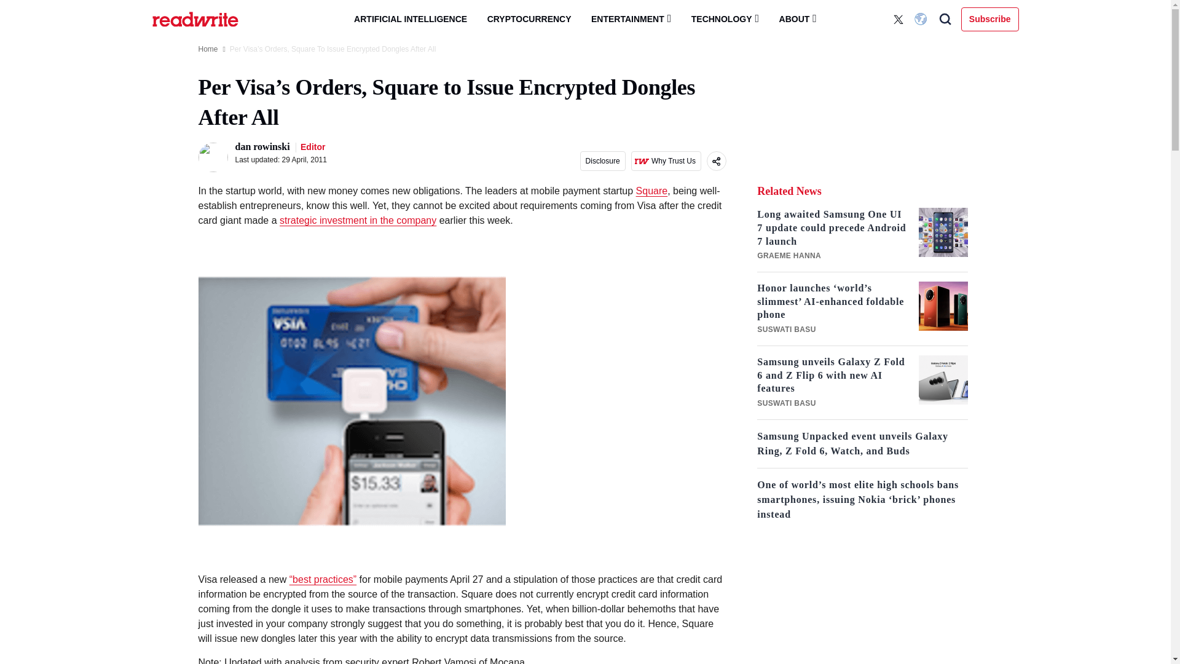 The width and height of the screenshot is (1180, 664). What do you see at coordinates (798, 18) in the screenshot?
I see `ABOUT` at bounding box center [798, 18].